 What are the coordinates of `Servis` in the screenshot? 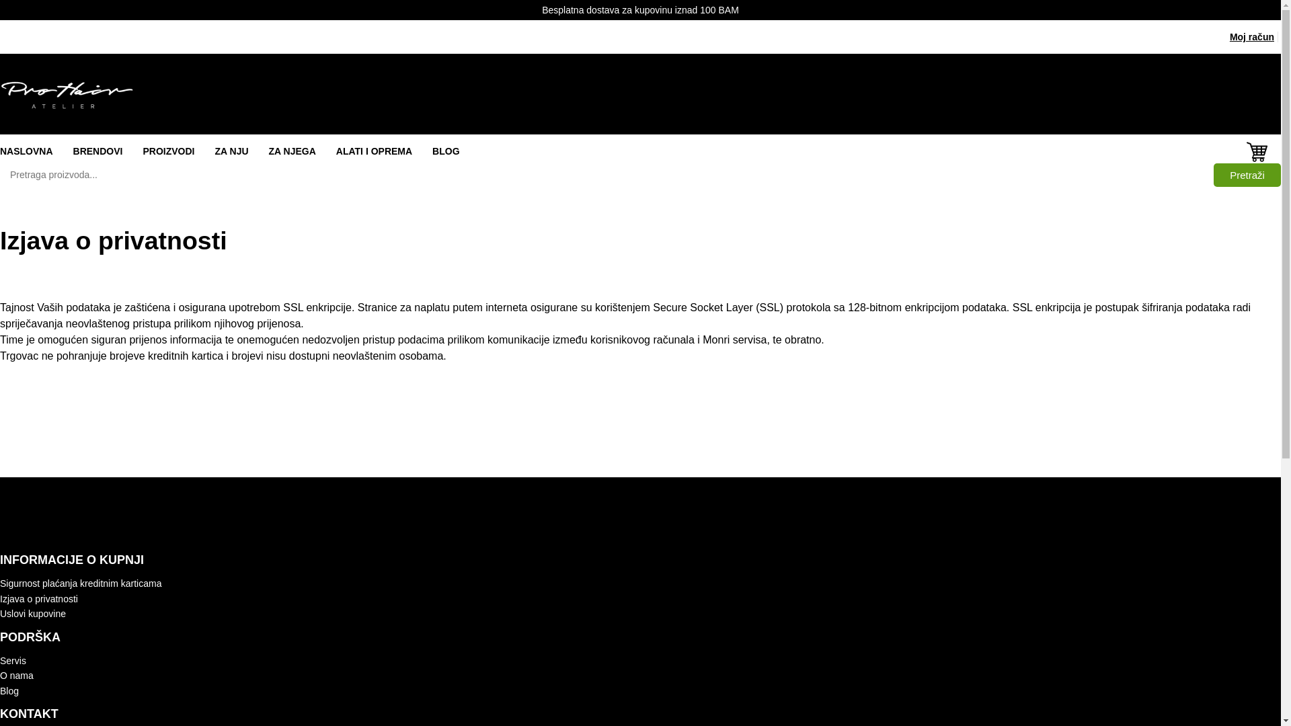 It's located at (13, 660).